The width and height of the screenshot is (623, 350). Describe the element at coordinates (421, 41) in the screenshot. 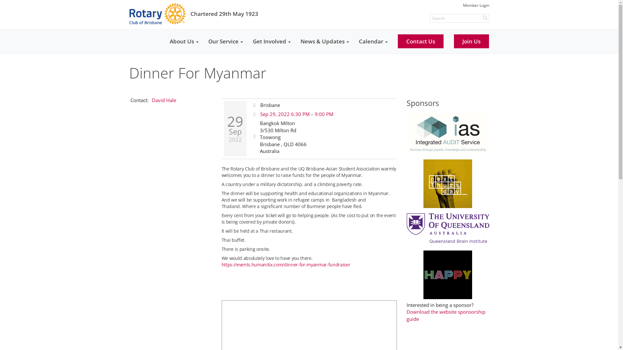

I see `Contact Us` at that location.